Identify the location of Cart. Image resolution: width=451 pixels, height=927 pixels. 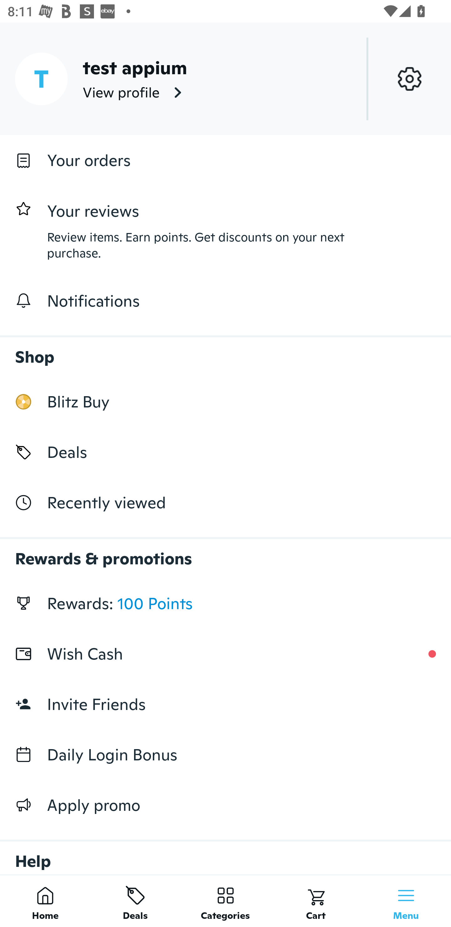
(316, 901).